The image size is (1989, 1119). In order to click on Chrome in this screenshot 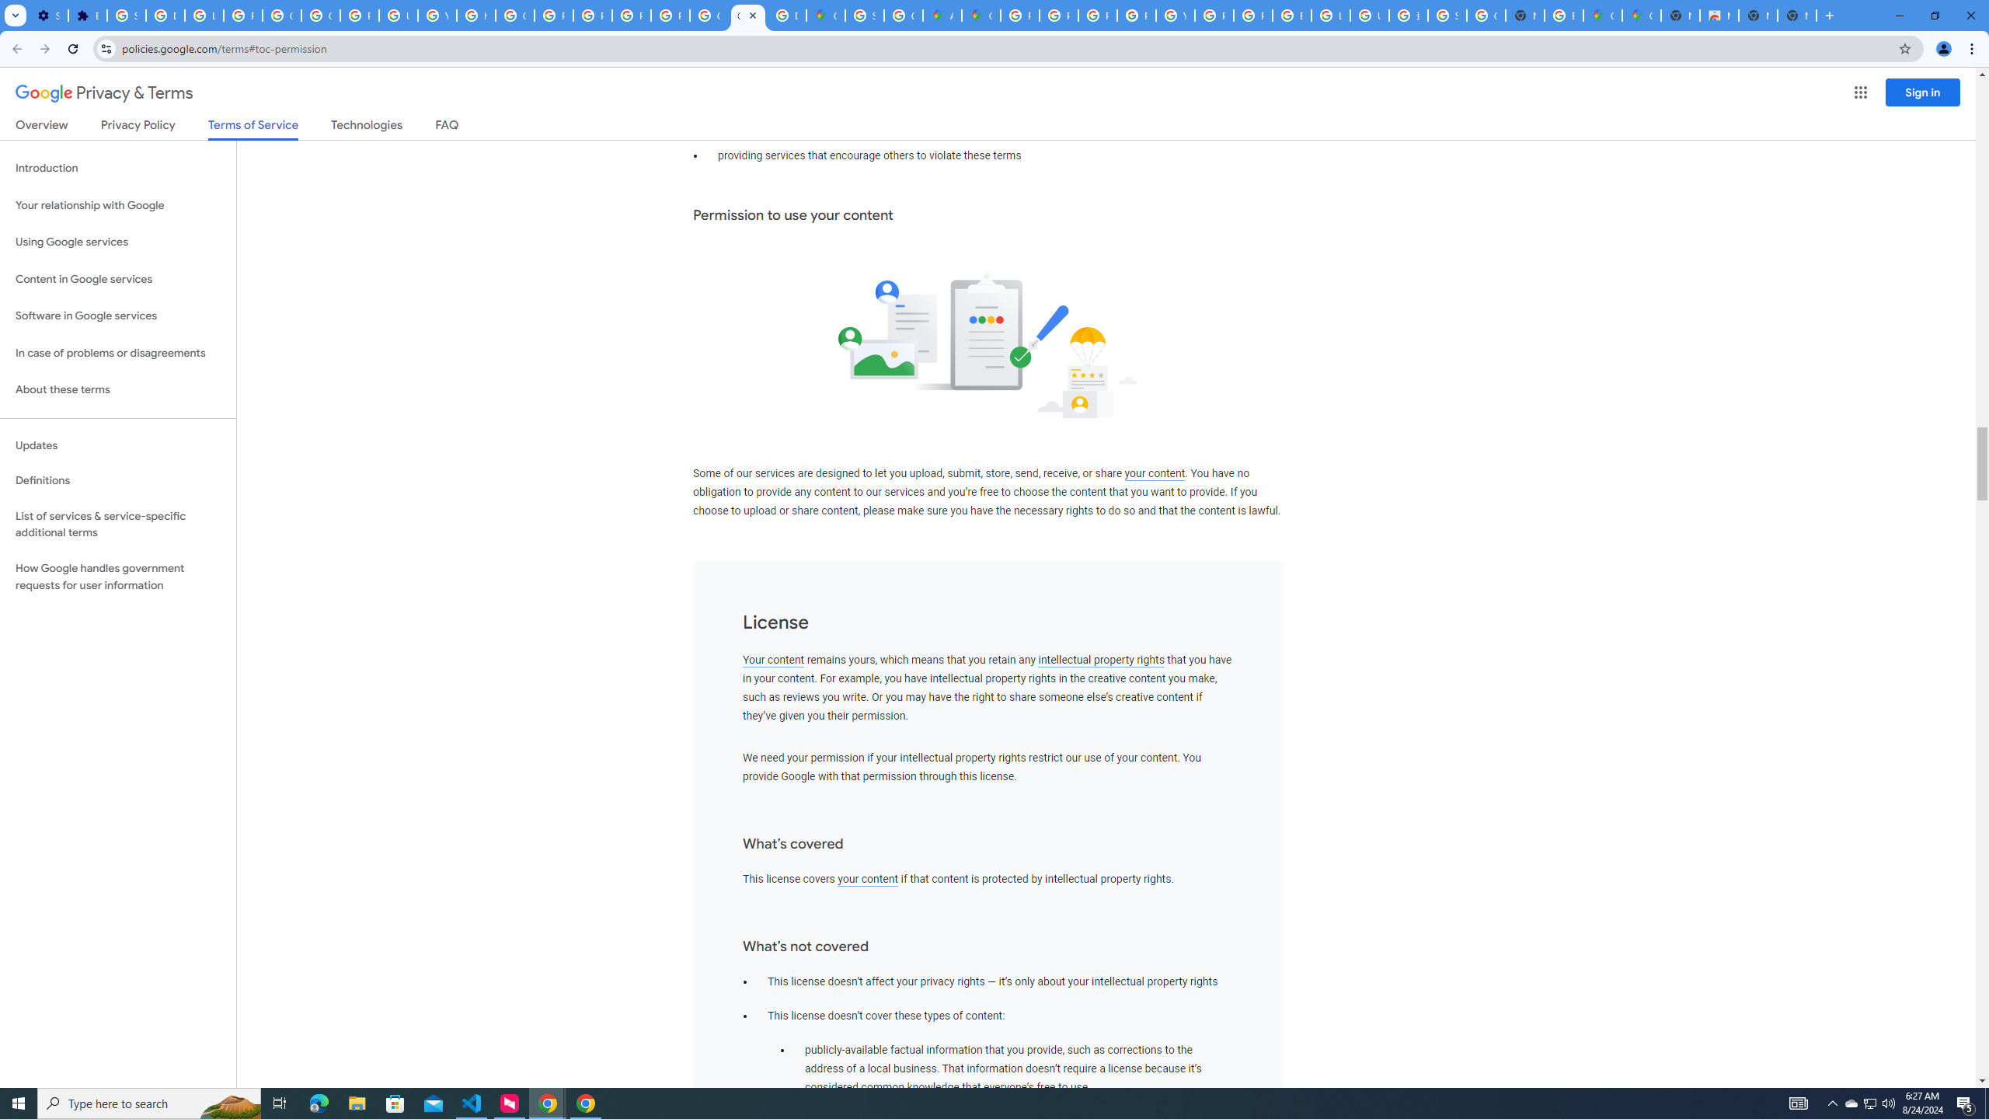, I will do `click(1973, 49)`.